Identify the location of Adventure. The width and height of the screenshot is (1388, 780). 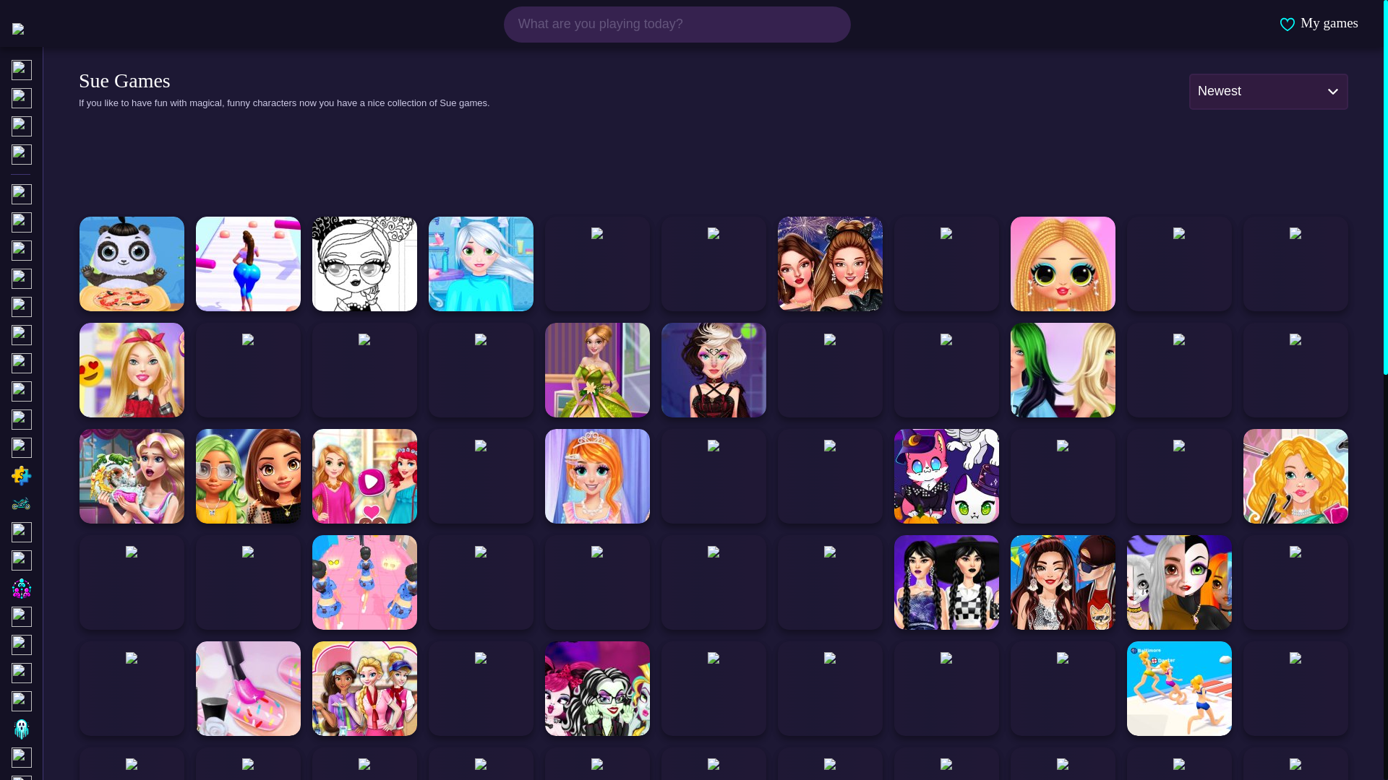
(80, 306).